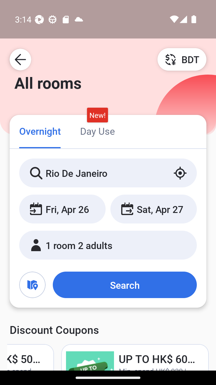  I want to click on Search, so click(124, 285).